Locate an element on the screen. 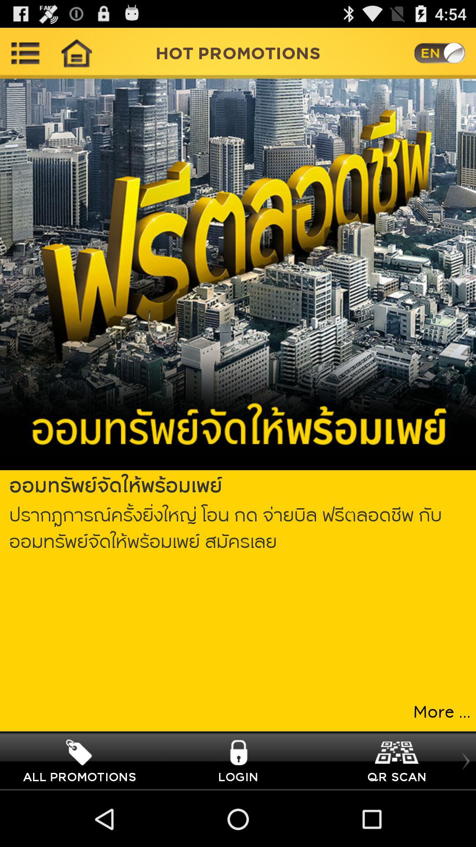  menu button is located at coordinates (26, 53).